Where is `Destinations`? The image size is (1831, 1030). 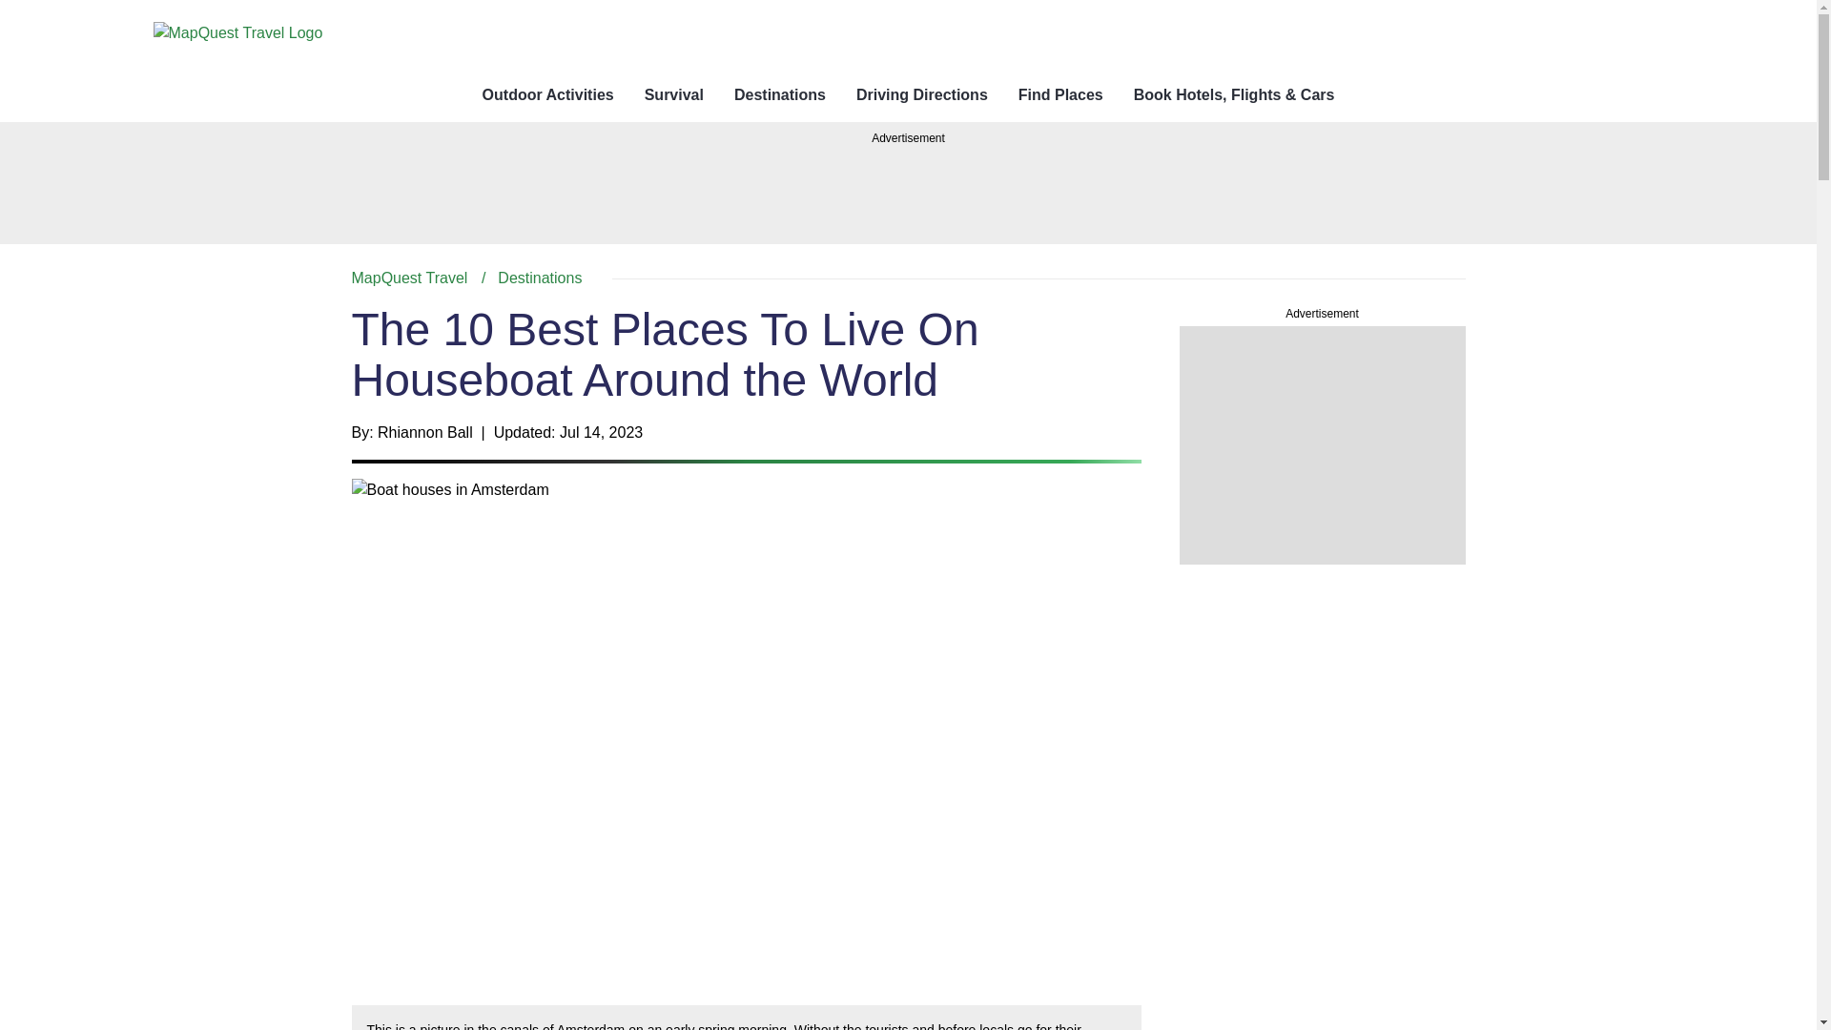 Destinations is located at coordinates (779, 95).